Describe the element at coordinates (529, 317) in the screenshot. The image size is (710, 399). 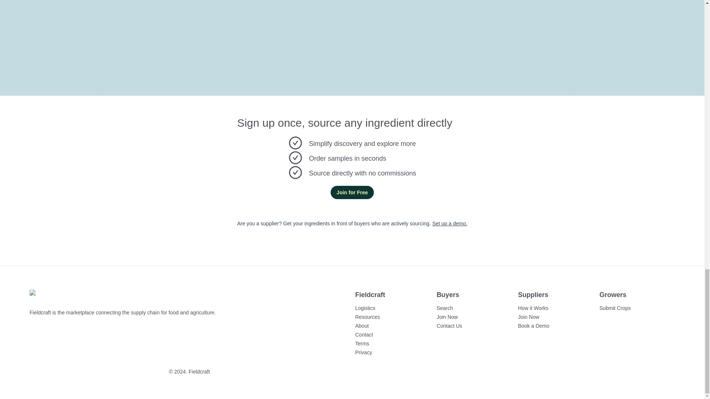
I see `Join Now` at that location.